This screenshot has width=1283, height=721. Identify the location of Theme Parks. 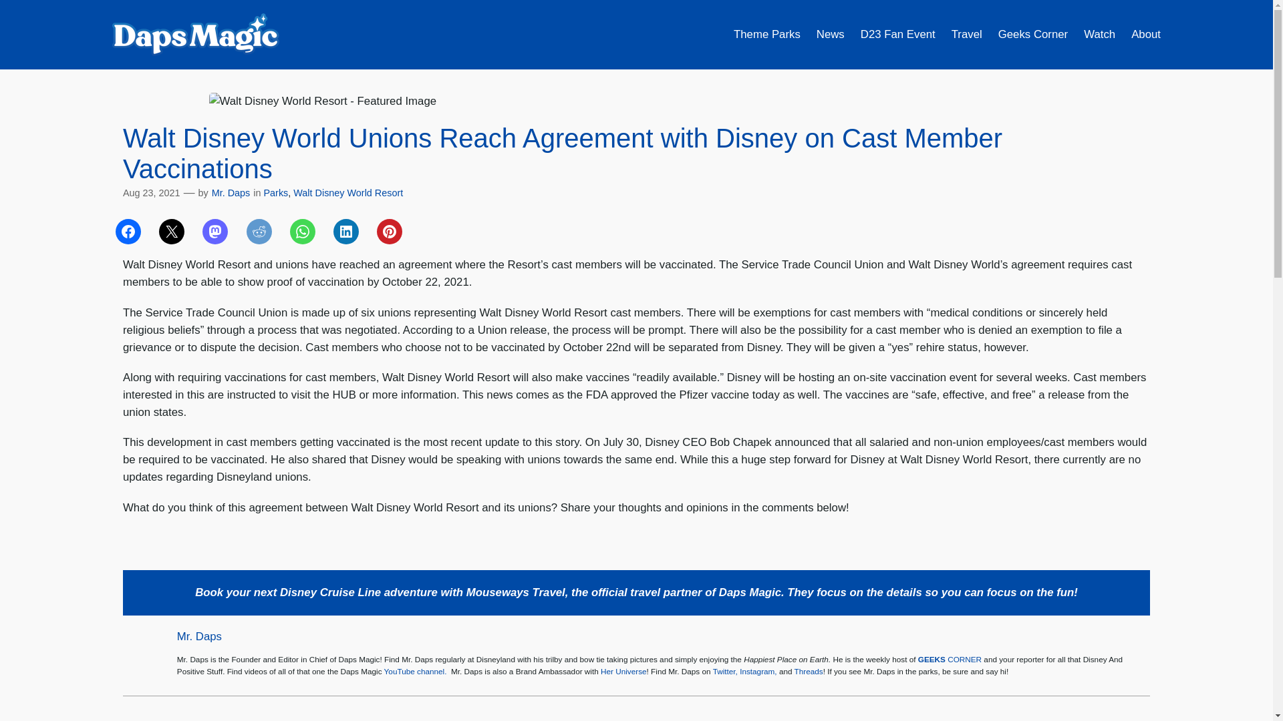
(767, 34).